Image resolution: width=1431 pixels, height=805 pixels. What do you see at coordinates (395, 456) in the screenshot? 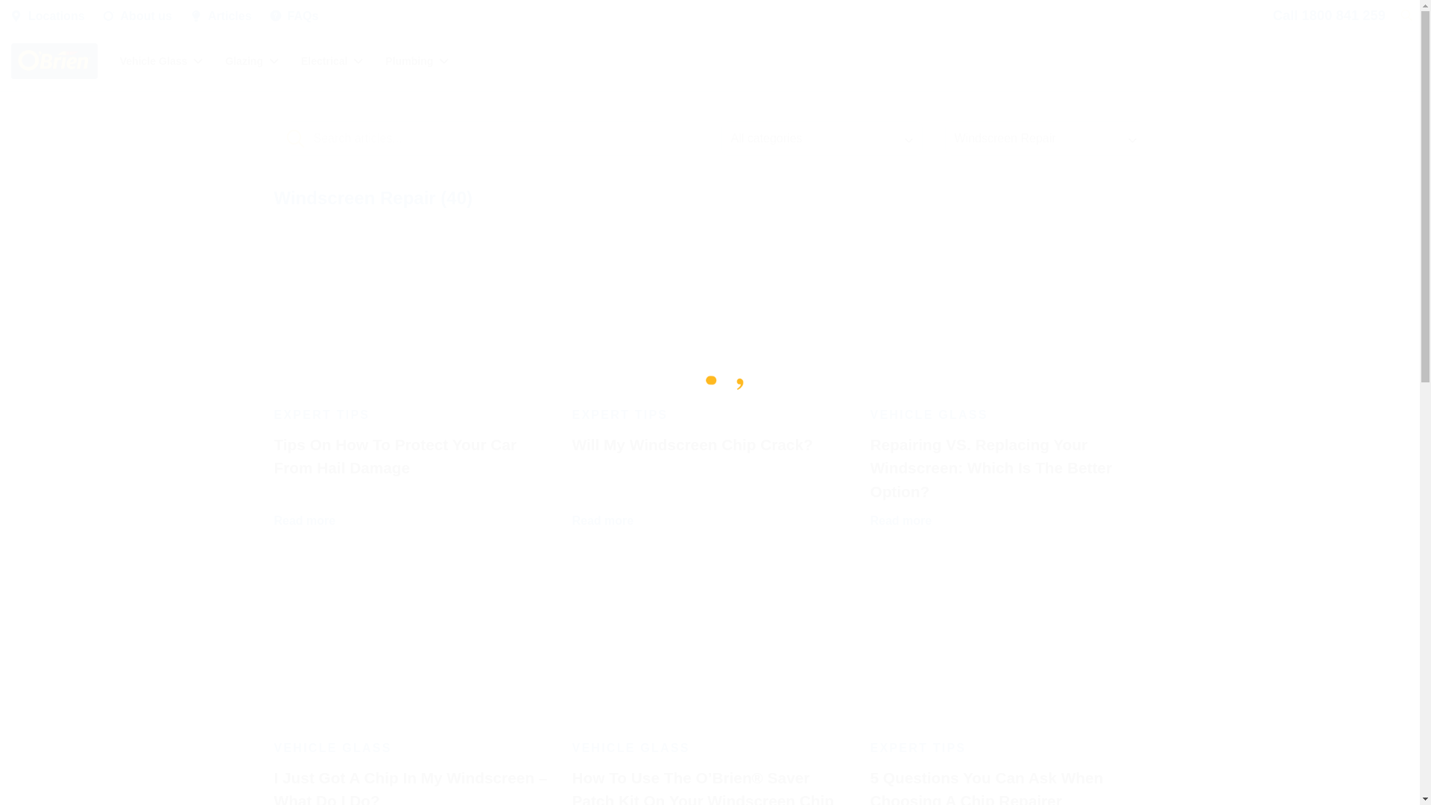
I see `Tips On How To Protect Your Car From Hail Damage` at bounding box center [395, 456].